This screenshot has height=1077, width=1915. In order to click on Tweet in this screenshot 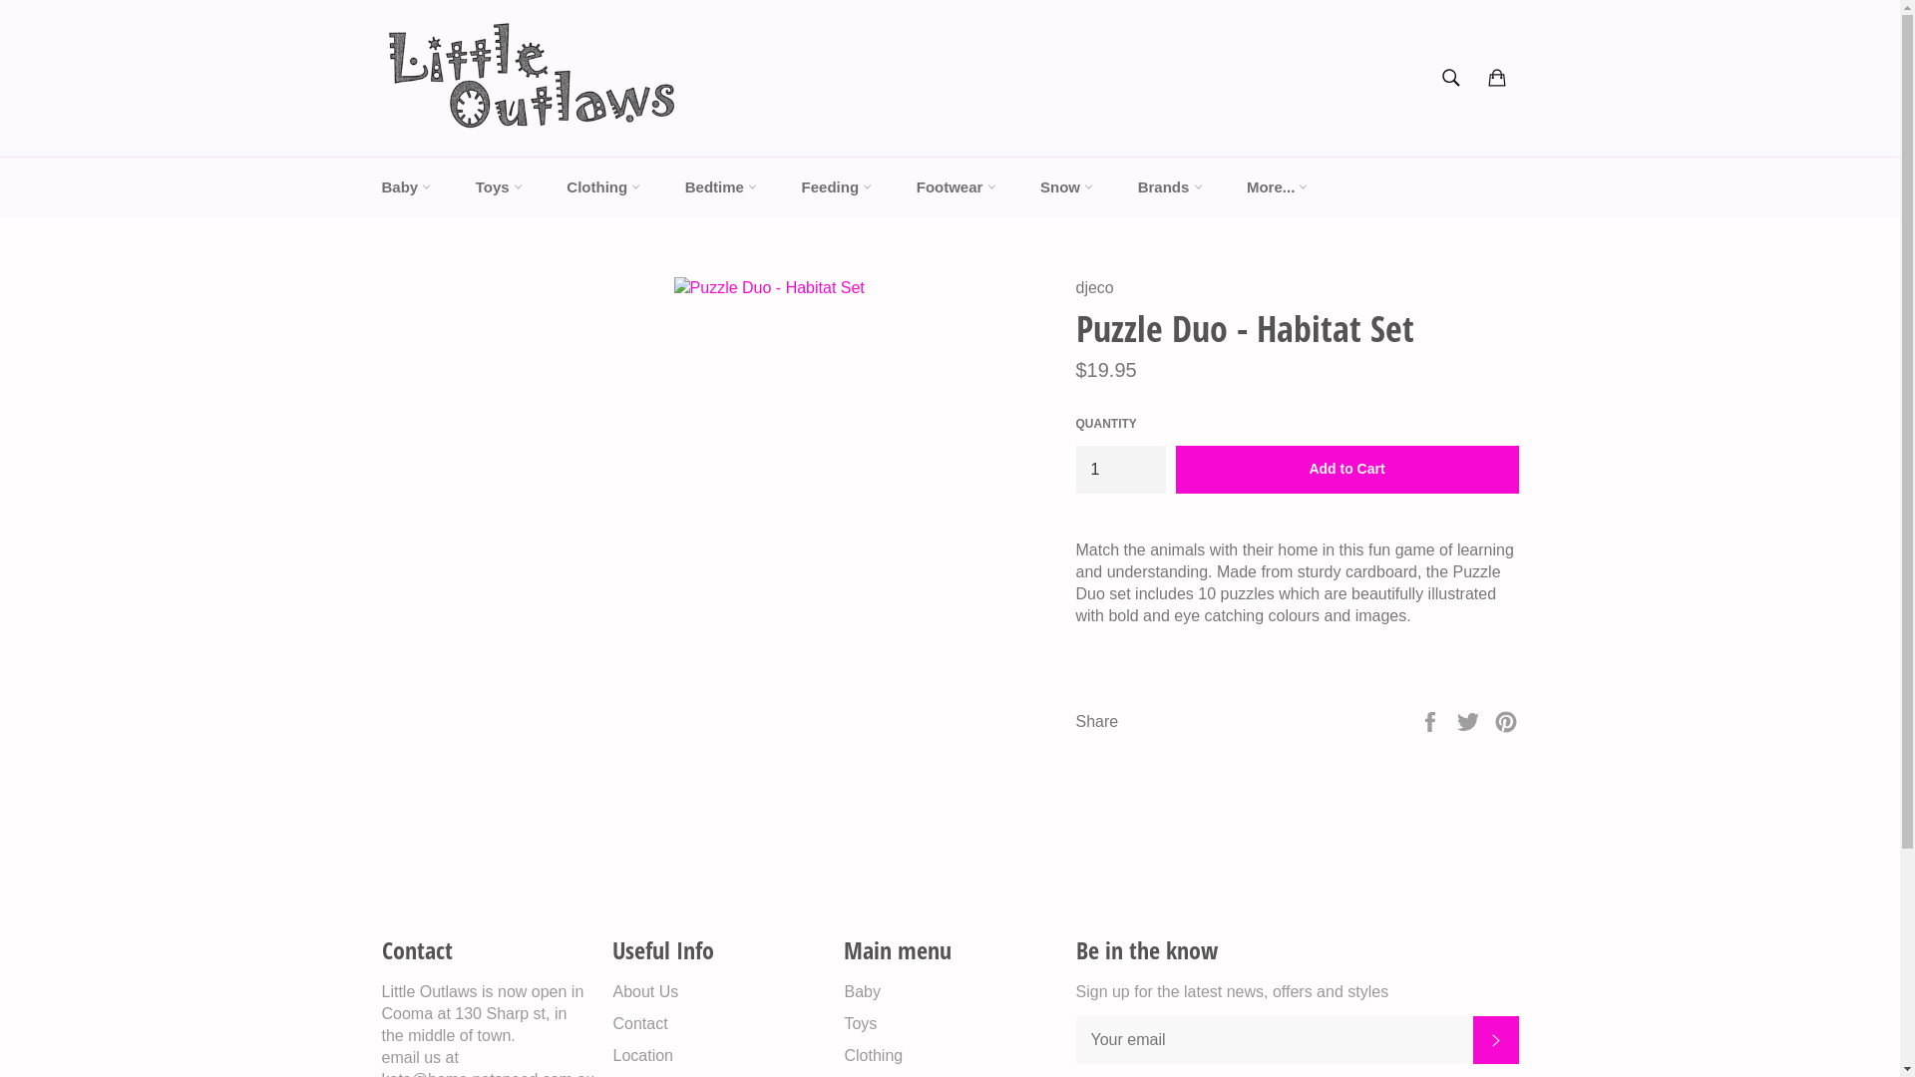, I will do `click(1470, 720)`.